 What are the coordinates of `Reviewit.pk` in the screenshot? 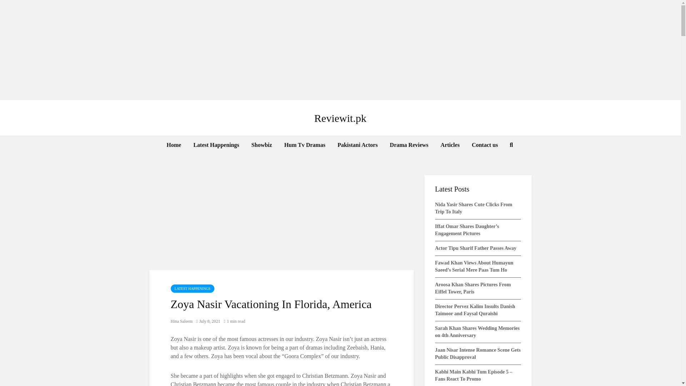 It's located at (340, 118).